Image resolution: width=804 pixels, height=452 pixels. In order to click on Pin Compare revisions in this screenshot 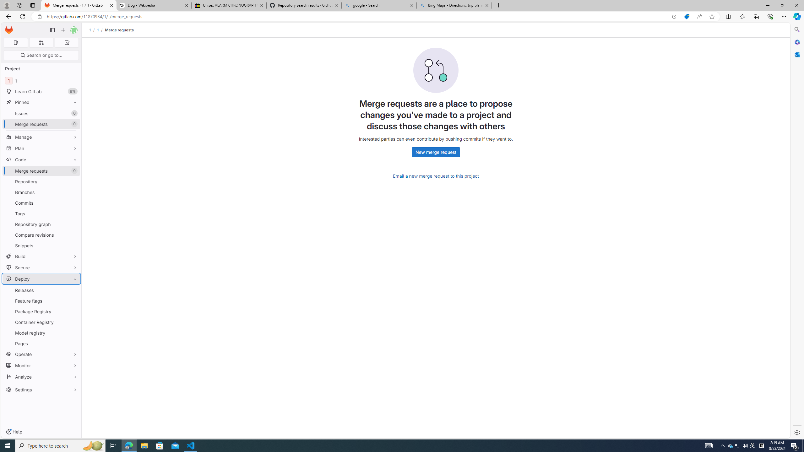, I will do `click(73, 235)`.